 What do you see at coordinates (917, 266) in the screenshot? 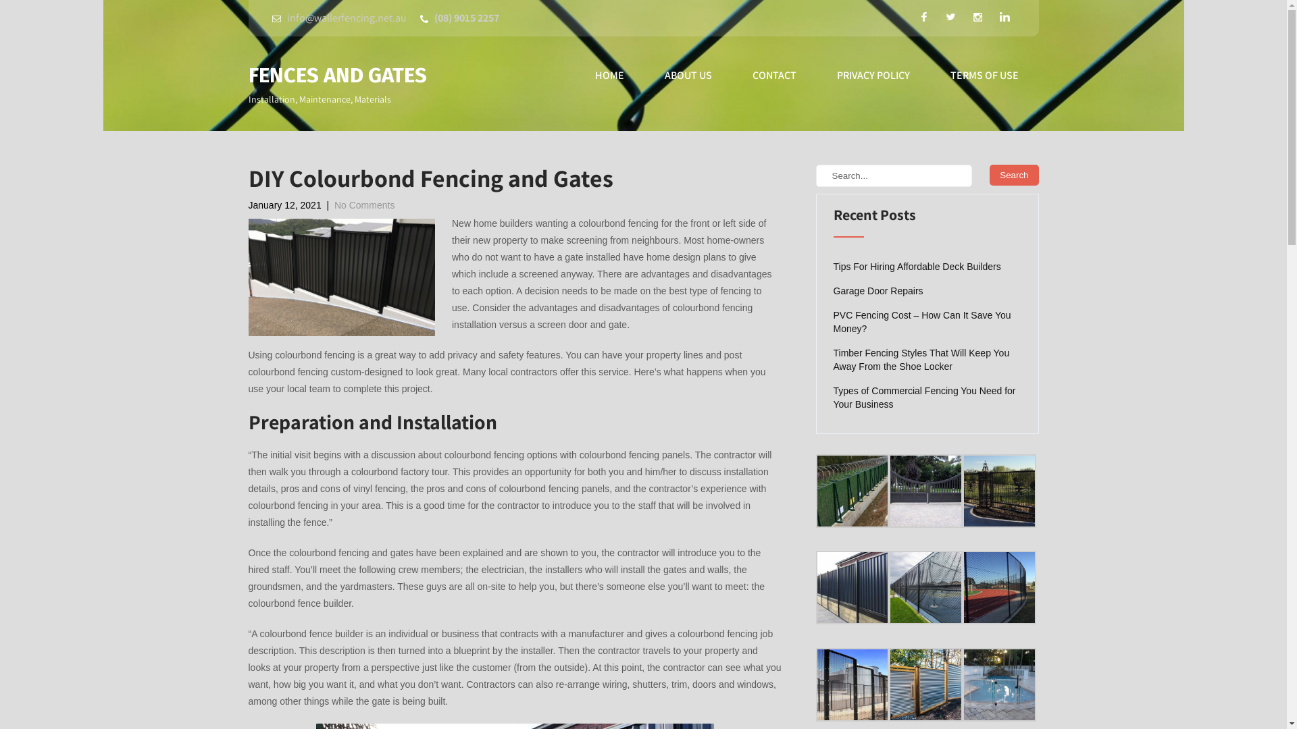
I see `Tips For Hiring Affordable Deck Builders` at bounding box center [917, 266].